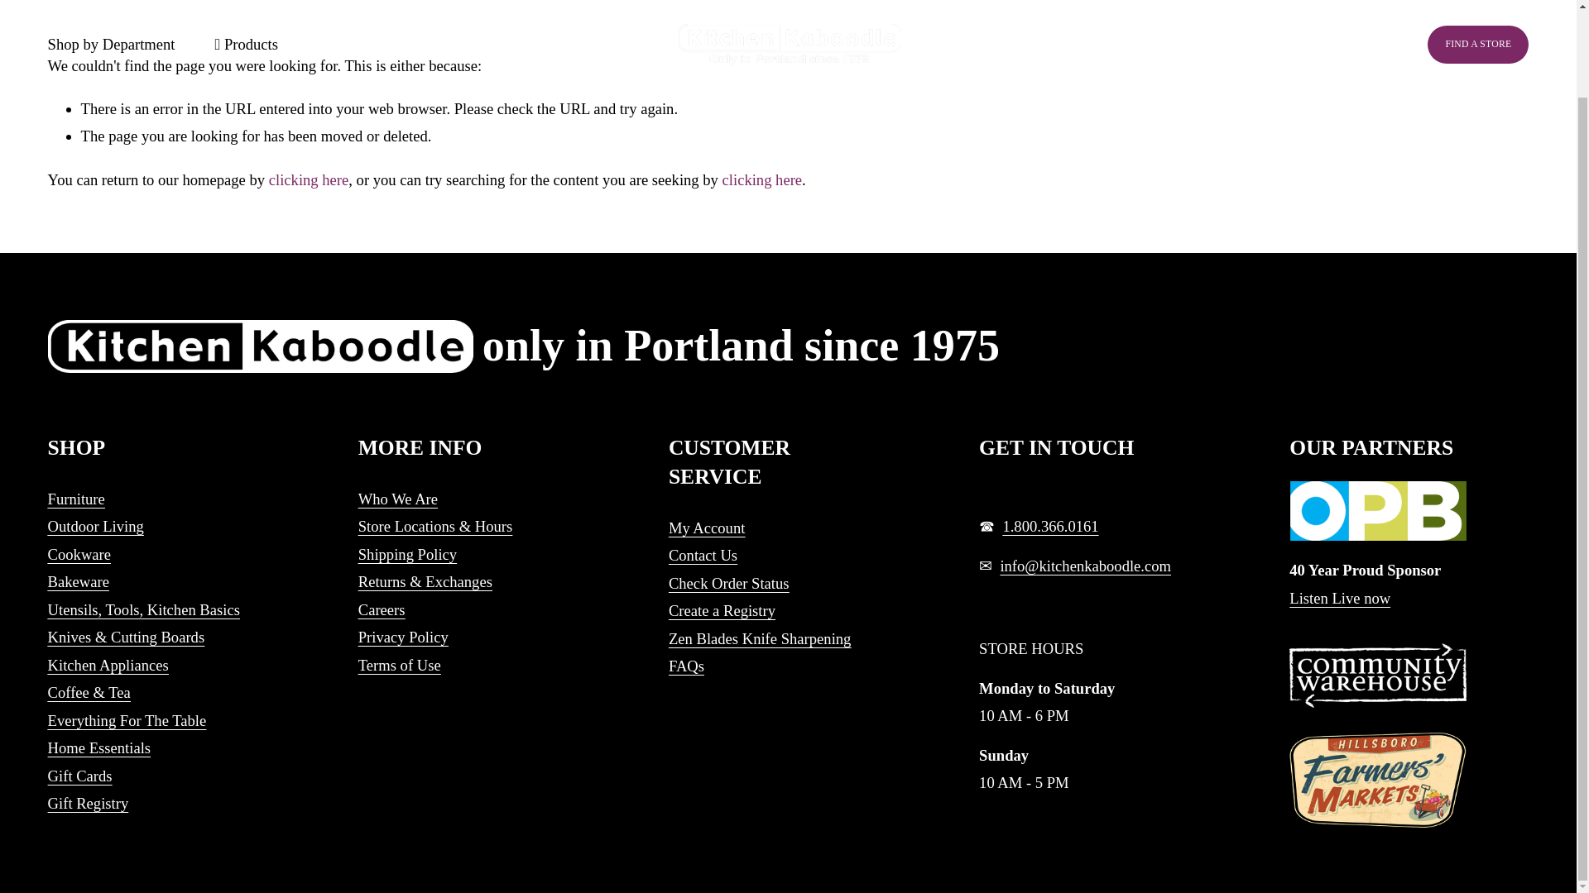  I want to click on Home Essentials, so click(99, 747).